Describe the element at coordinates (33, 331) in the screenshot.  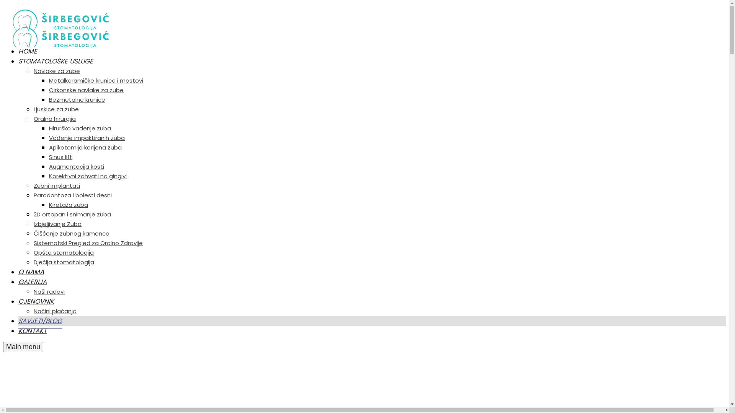
I see `KONTAKT` at that location.